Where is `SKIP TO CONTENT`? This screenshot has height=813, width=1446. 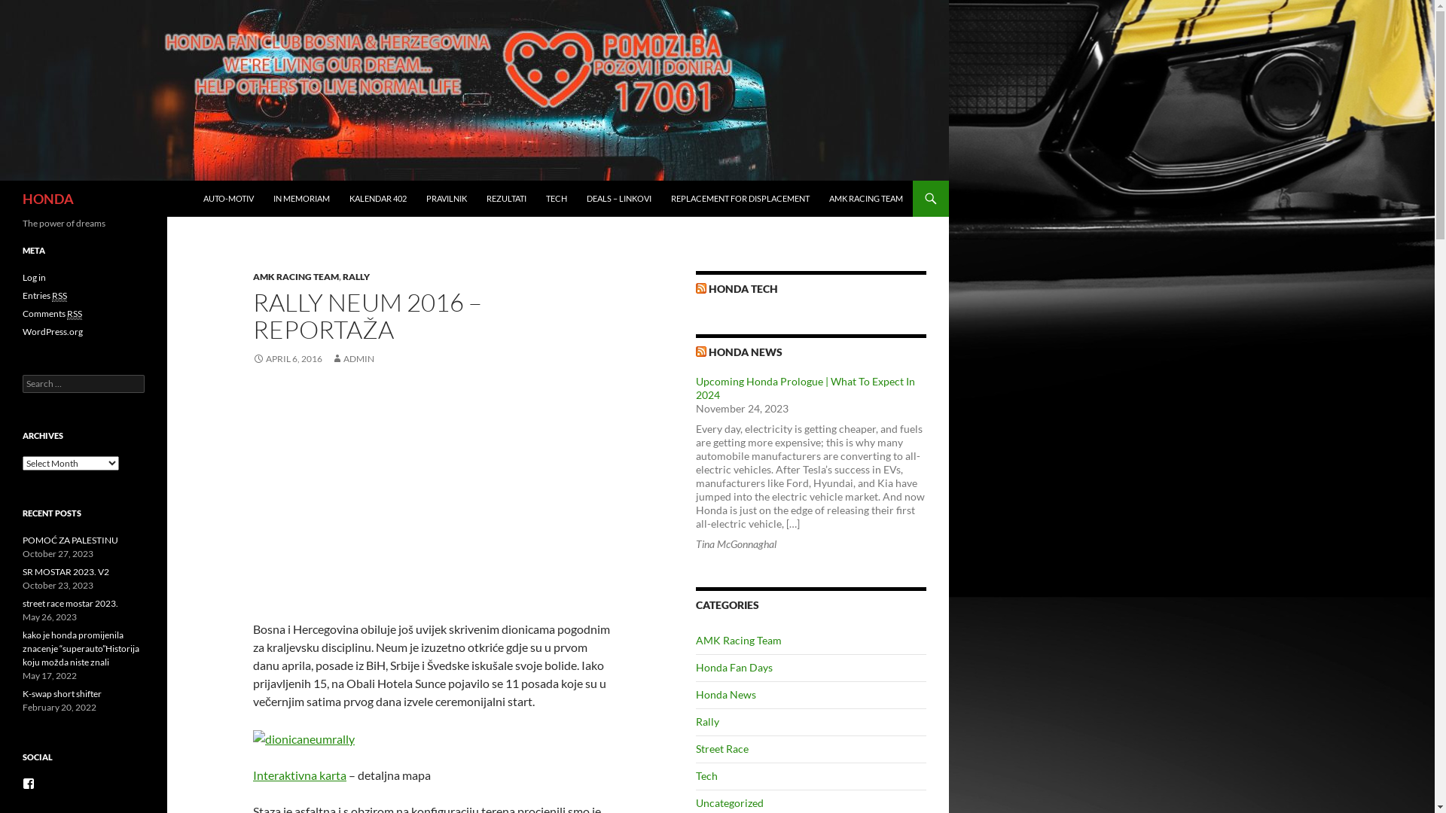
SKIP TO CONTENT is located at coordinates (203, 181).